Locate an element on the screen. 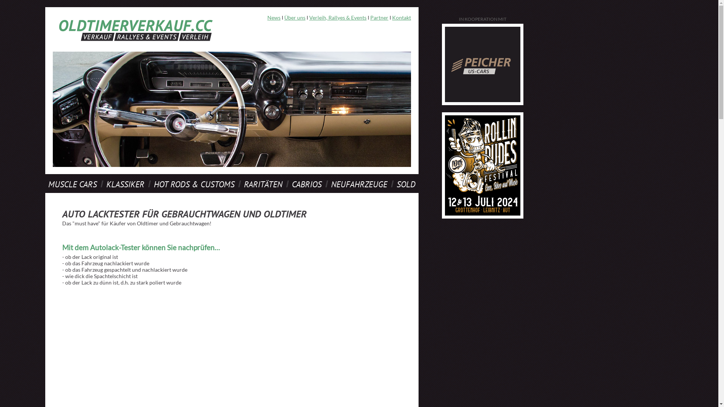 This screenshot has width=724, height=407. News is located at coordinates (274, 17).